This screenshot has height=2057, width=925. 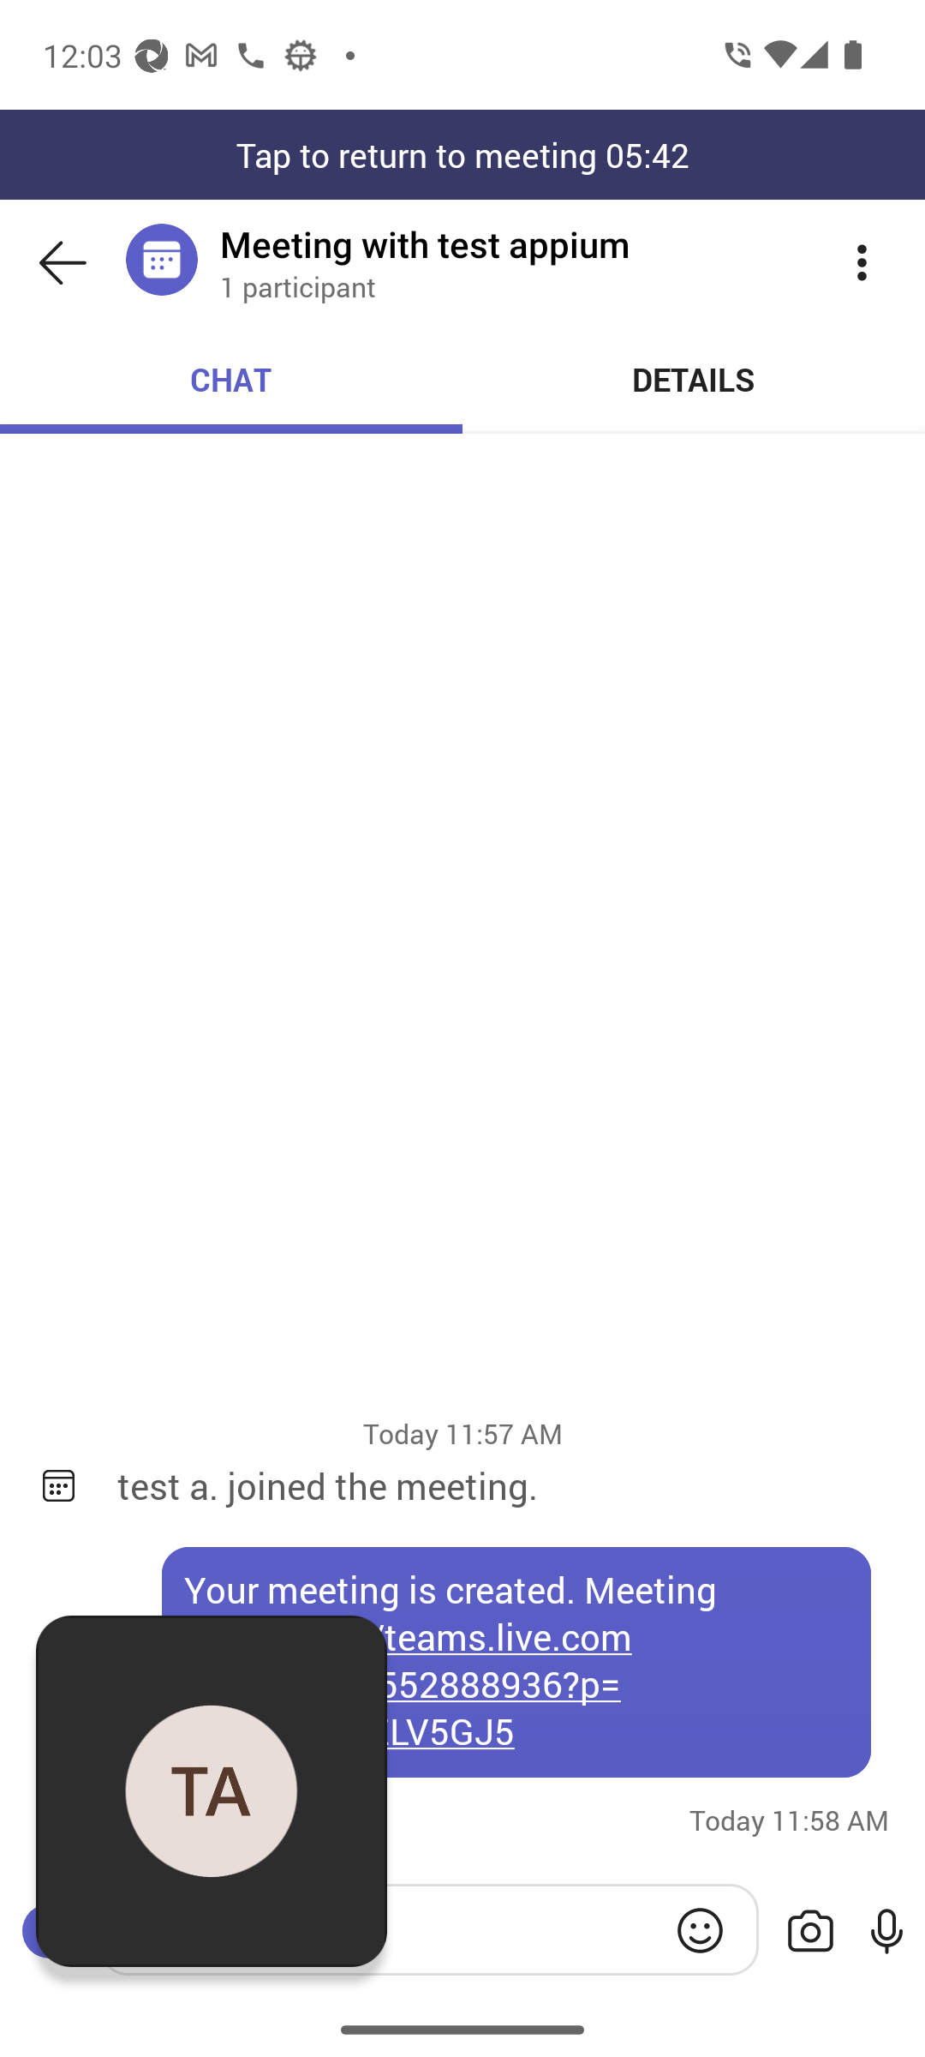 What do you see at coordinates (700, 1930) in the screenshot?
I see `GIFs and emojis picker` at bounding box center [700, 1930].